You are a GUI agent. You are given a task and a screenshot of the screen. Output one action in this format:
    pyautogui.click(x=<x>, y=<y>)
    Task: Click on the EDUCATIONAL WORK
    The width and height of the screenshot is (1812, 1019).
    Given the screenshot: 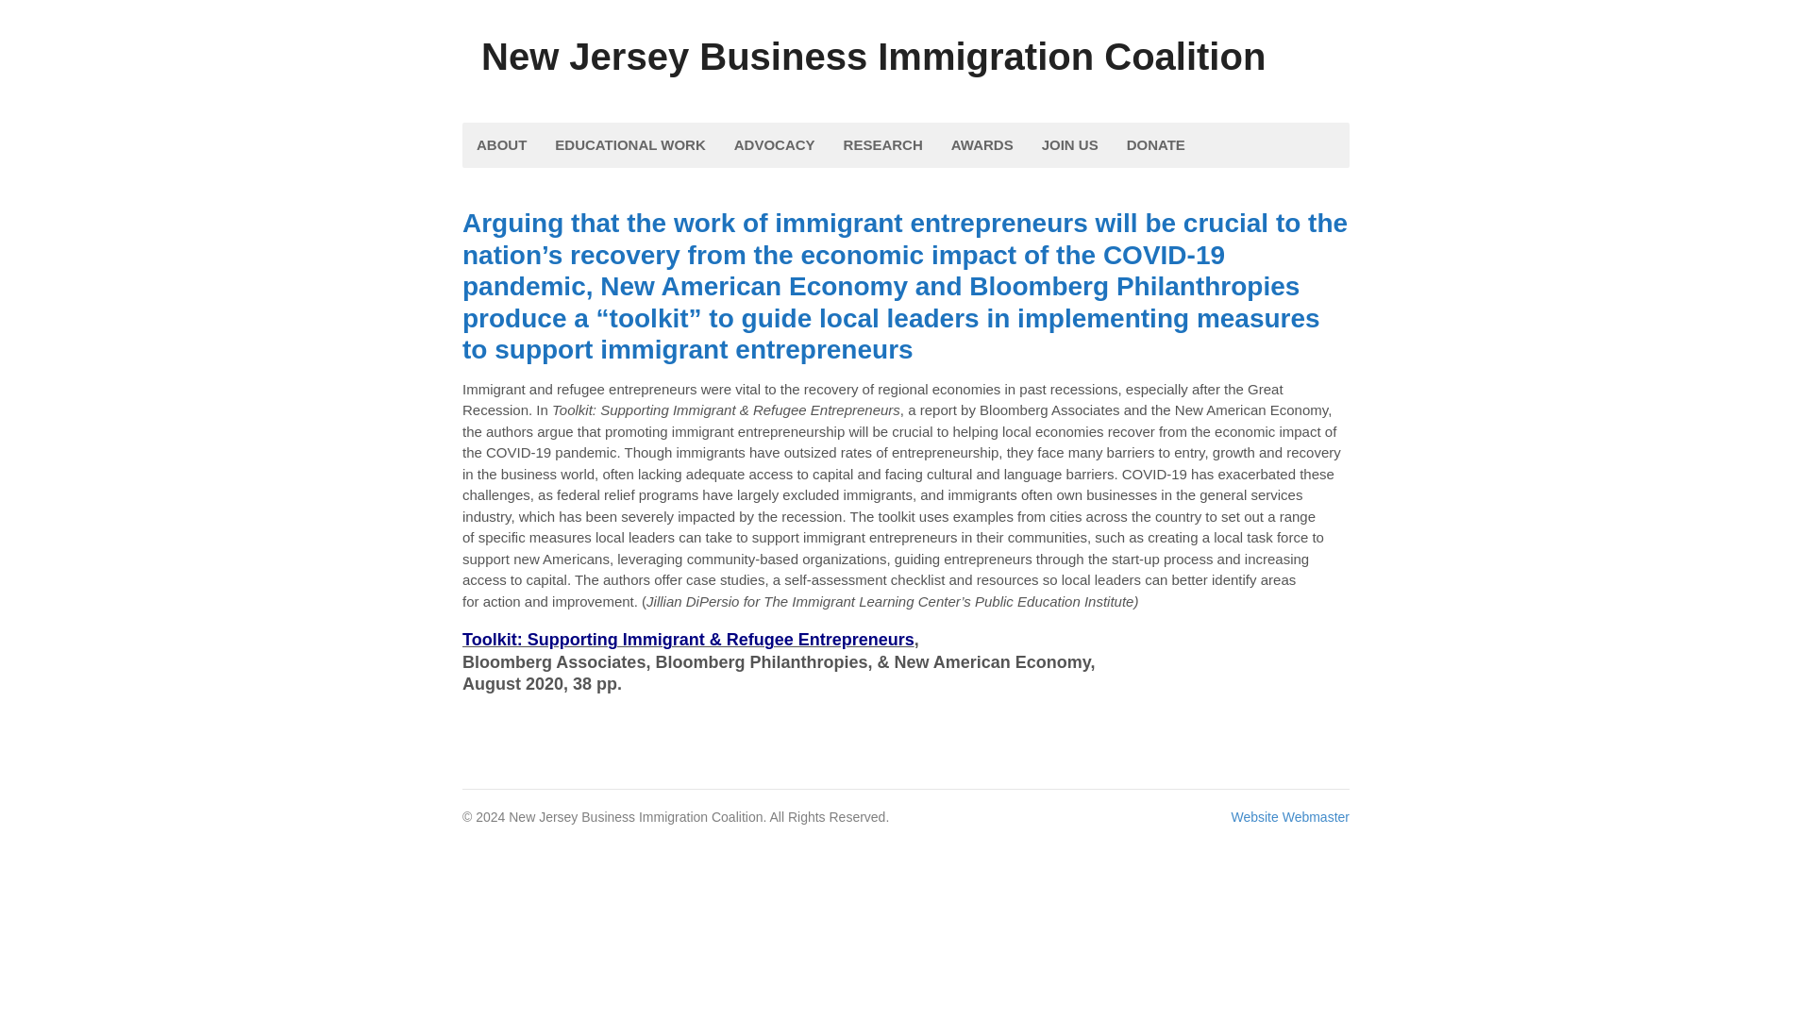 What is the action you would take?
    pyautogui.click(x=629, y=145)
    